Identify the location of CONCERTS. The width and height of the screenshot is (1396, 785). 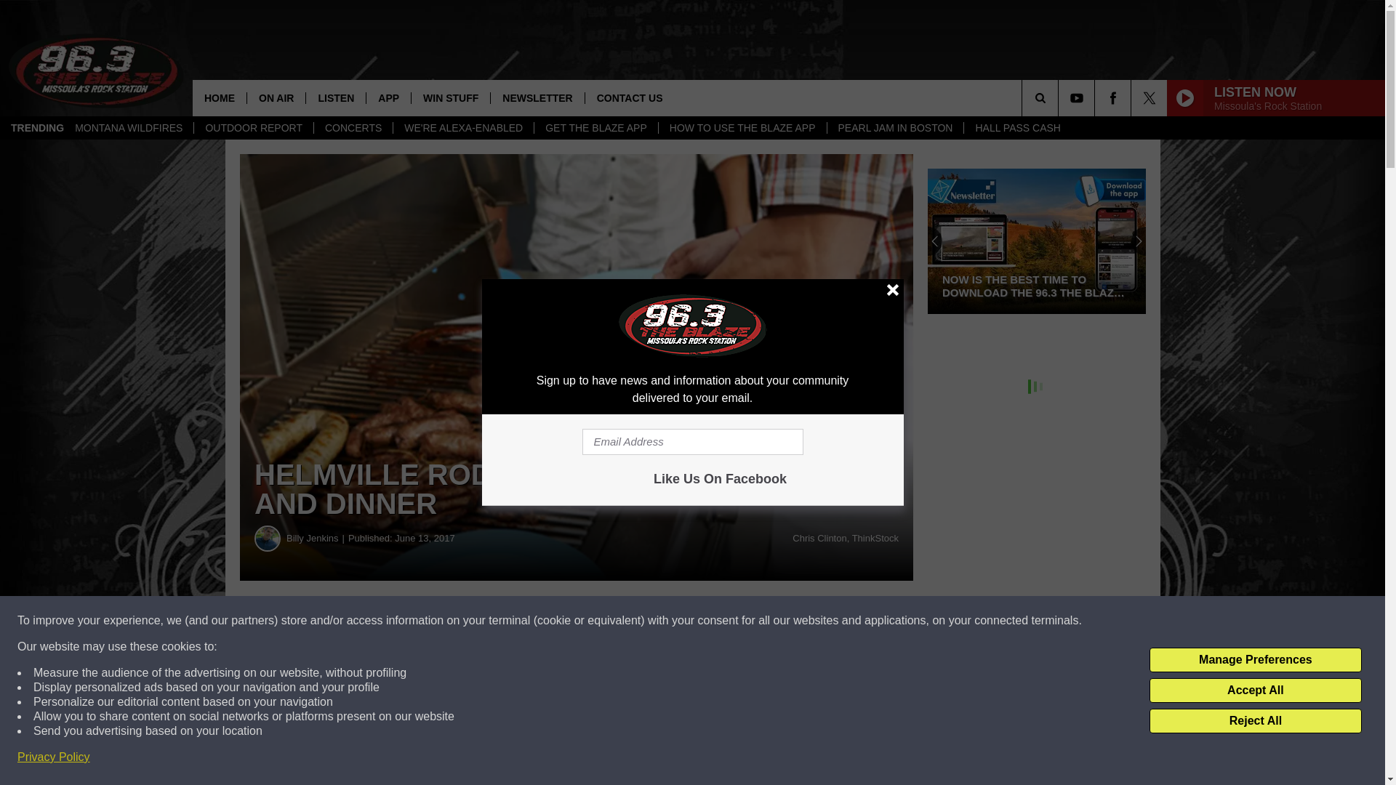
(352, 128).